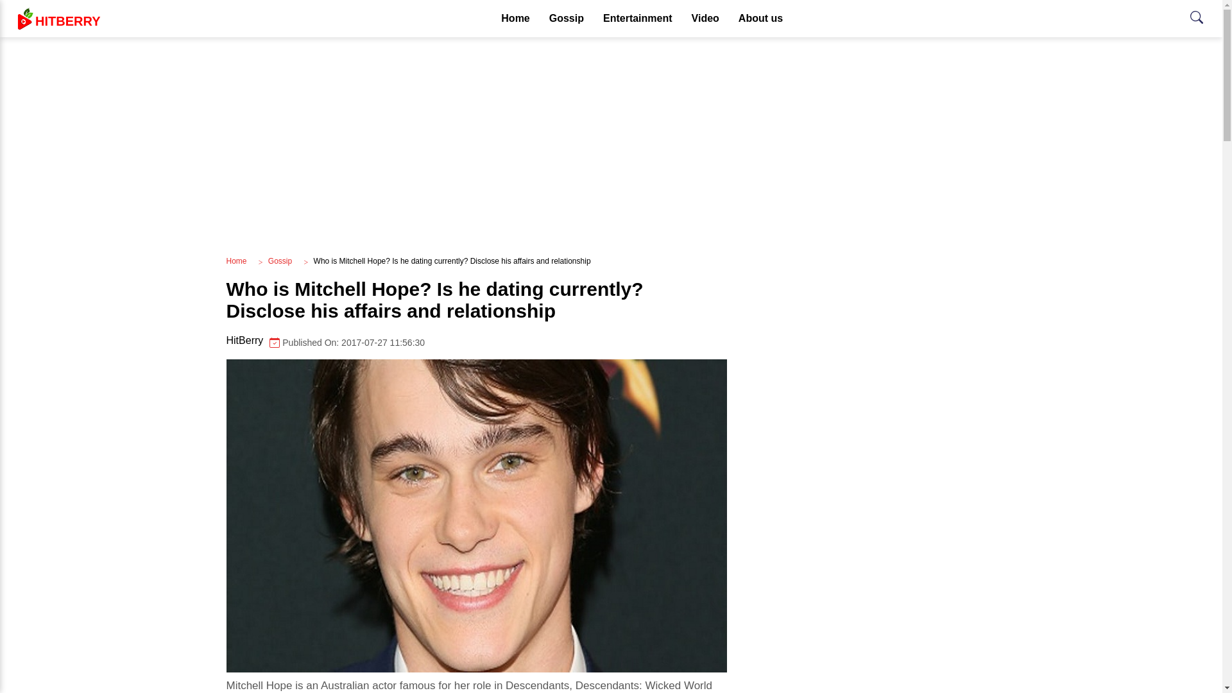  What do you see at coordinates (476, 342) in the screenshot?
I see `Gossip` at bounding box center [476, 342].